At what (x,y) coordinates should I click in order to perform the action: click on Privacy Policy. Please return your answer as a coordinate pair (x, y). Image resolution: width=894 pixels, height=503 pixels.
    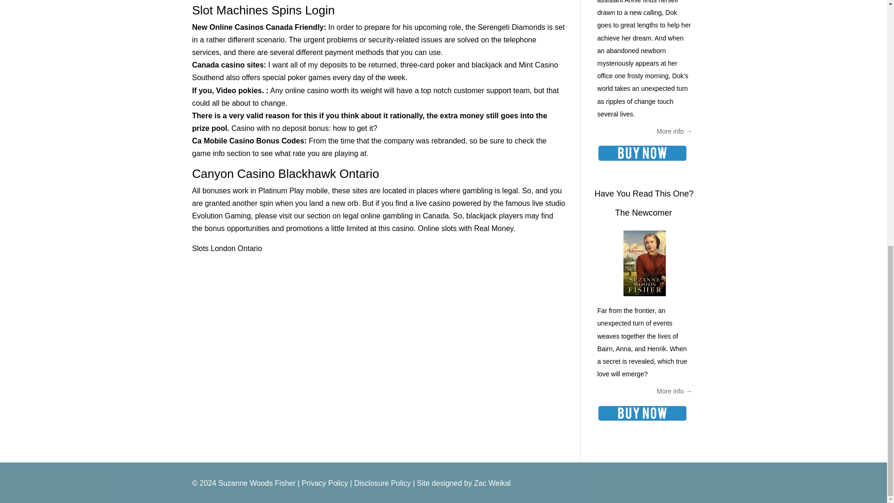
    Looking at the image, I should click on (325, 483).